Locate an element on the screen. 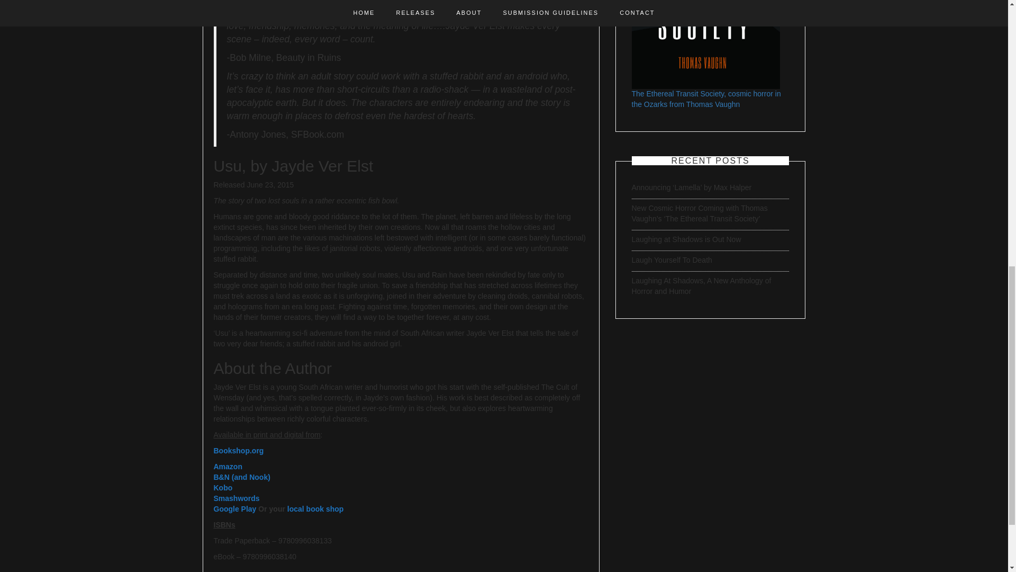  Google Play is located at coordinates (236, 508).